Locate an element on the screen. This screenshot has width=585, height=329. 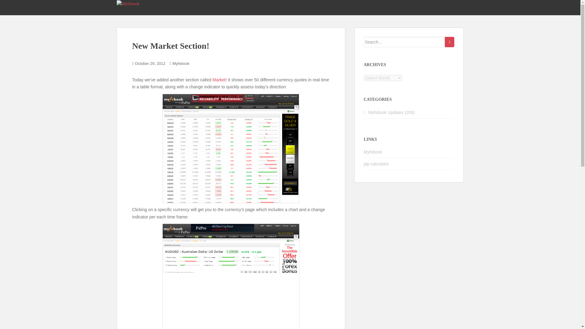
Search is located at coordinates (449, 42).